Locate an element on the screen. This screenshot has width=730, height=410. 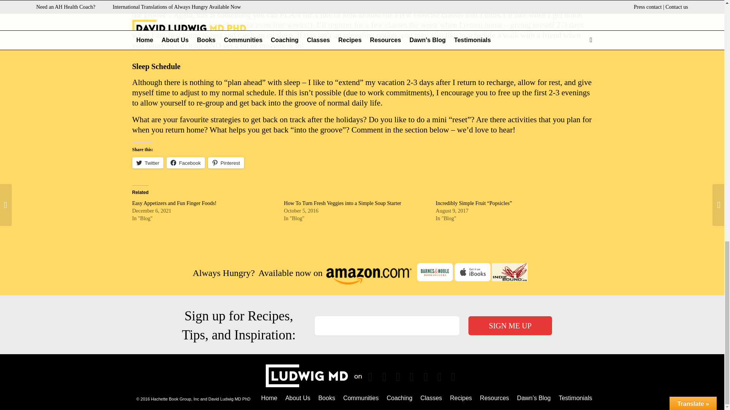
Click to share on Twitter is located at coordinates (148, 162).